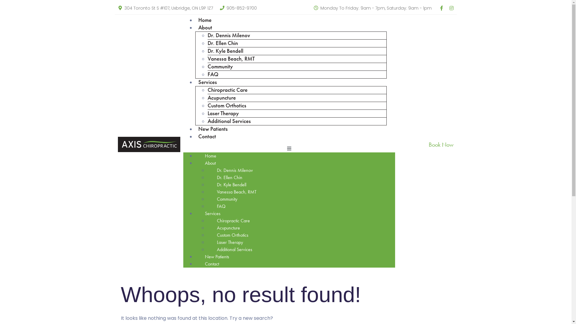  I want to click on Vanessa Beach, RMT, so click(237, 192).